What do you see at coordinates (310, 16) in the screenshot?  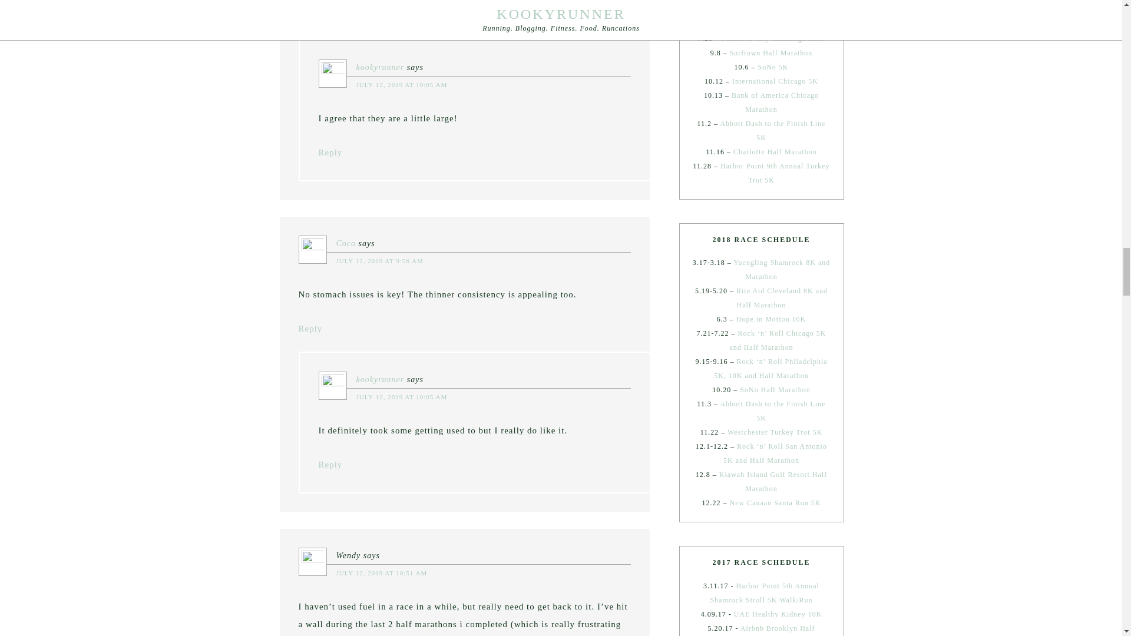 I see `Reply` at bounding box center [310, 16].